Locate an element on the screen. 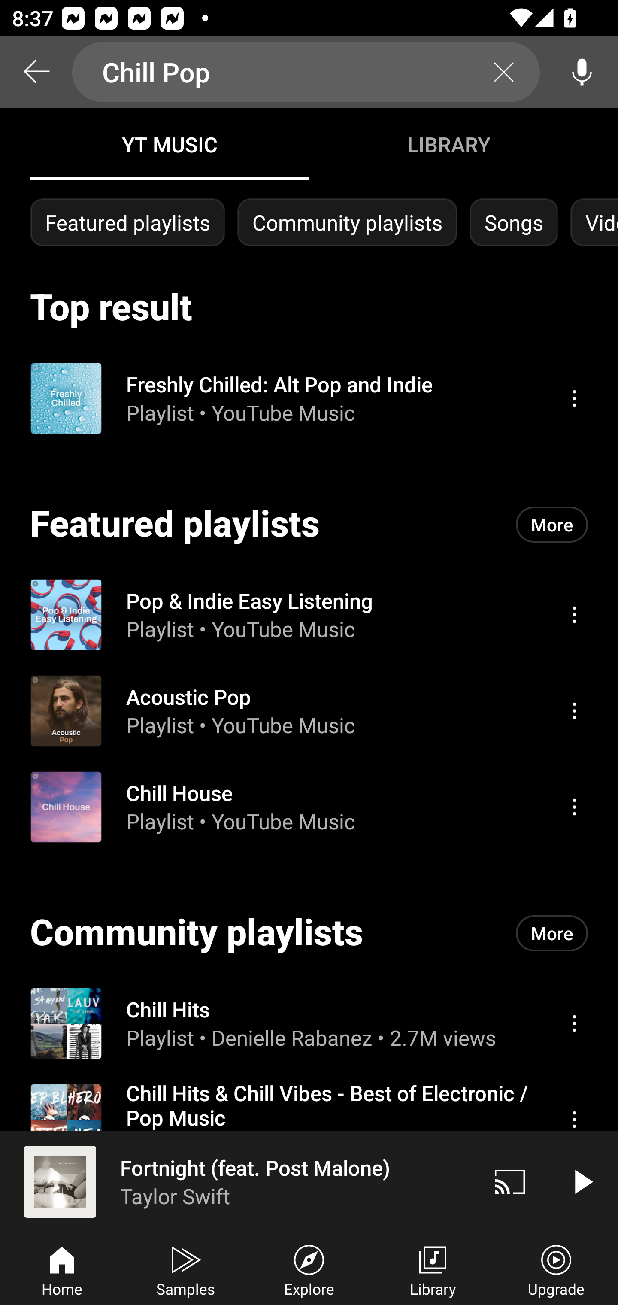 The height and width of the screenshot is (1305, 618). Clear search is located at coordinates (504, 72).